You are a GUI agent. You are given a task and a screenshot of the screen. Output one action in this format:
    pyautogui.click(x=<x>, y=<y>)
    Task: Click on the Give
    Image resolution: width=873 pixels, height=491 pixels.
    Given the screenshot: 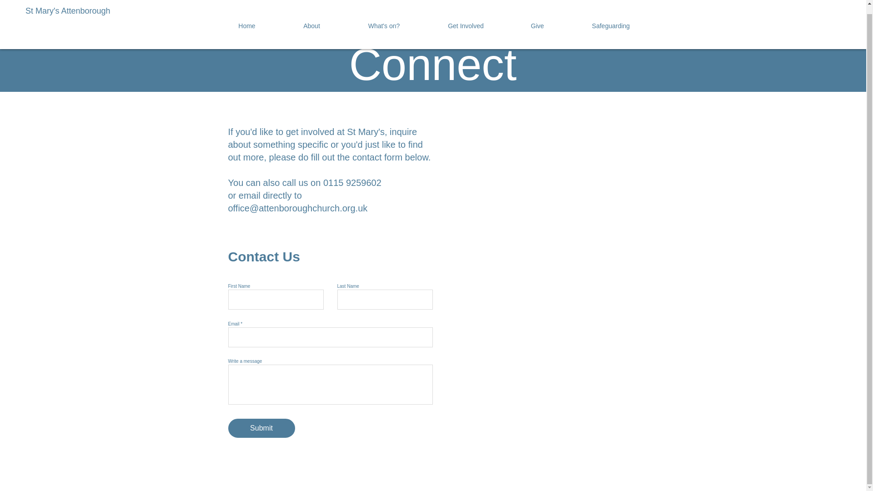 What is the action you would take?
    pyautogui.click(x=537, y=18)
    